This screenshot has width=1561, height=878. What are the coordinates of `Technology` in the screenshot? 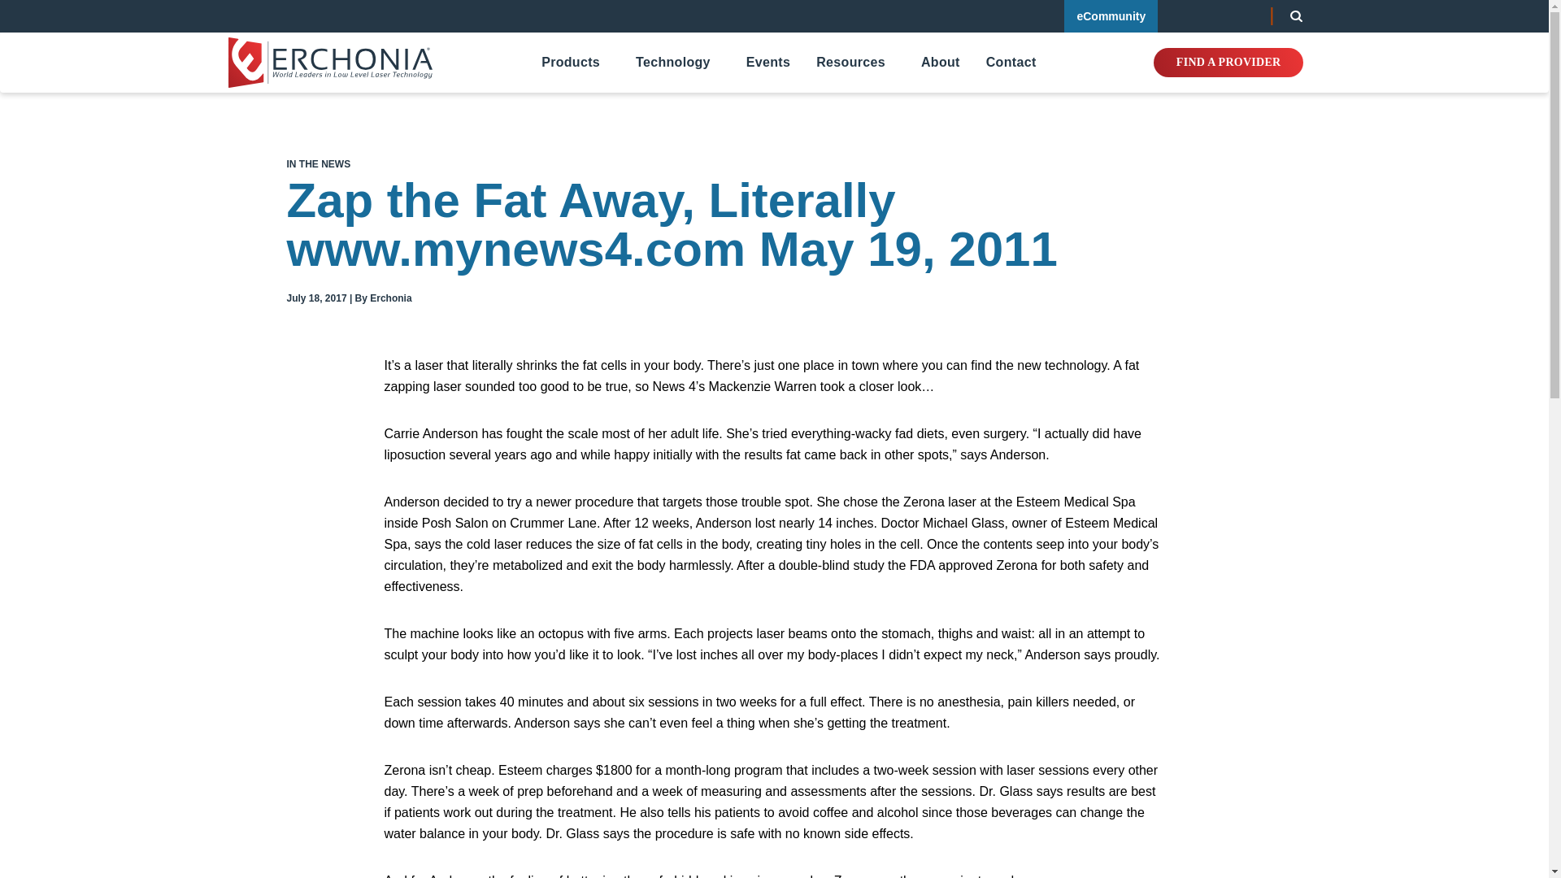 It's located at (672, 62).